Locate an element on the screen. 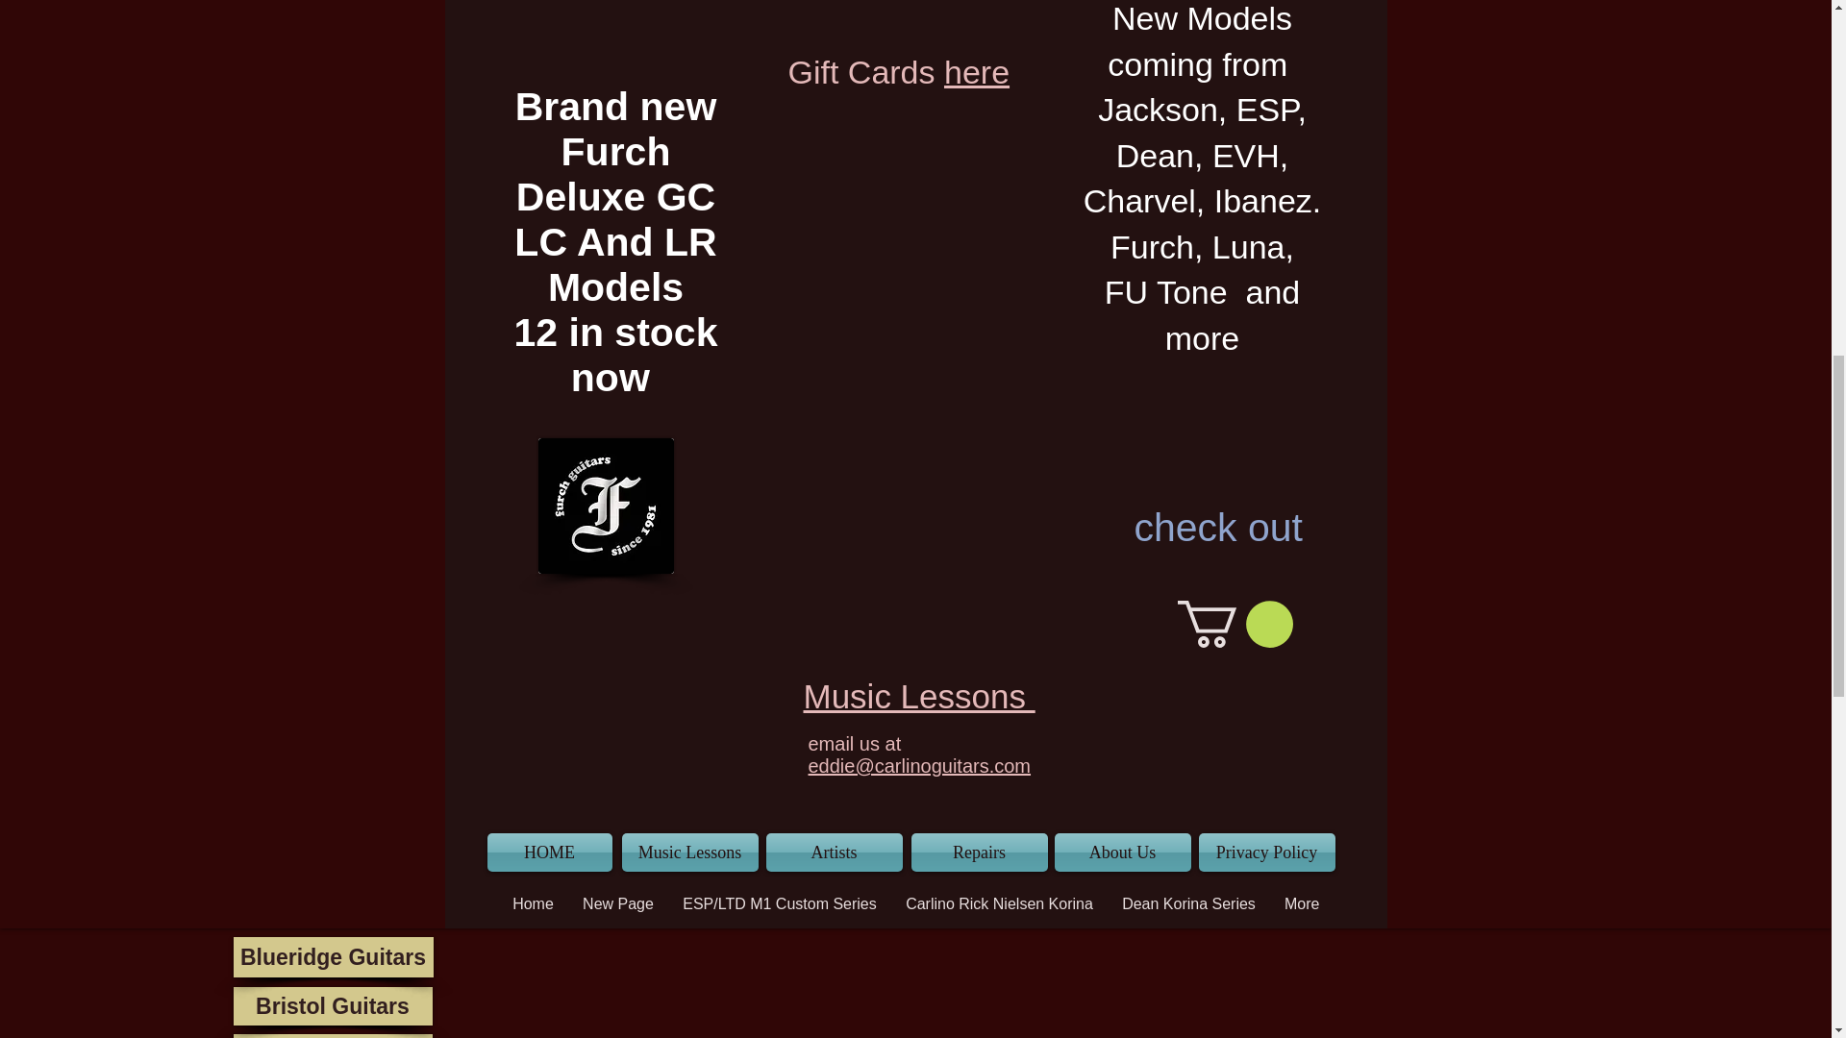 This screenshot has height=1038, width=1846. Music Lessons  is located at coordinates (919, 696).